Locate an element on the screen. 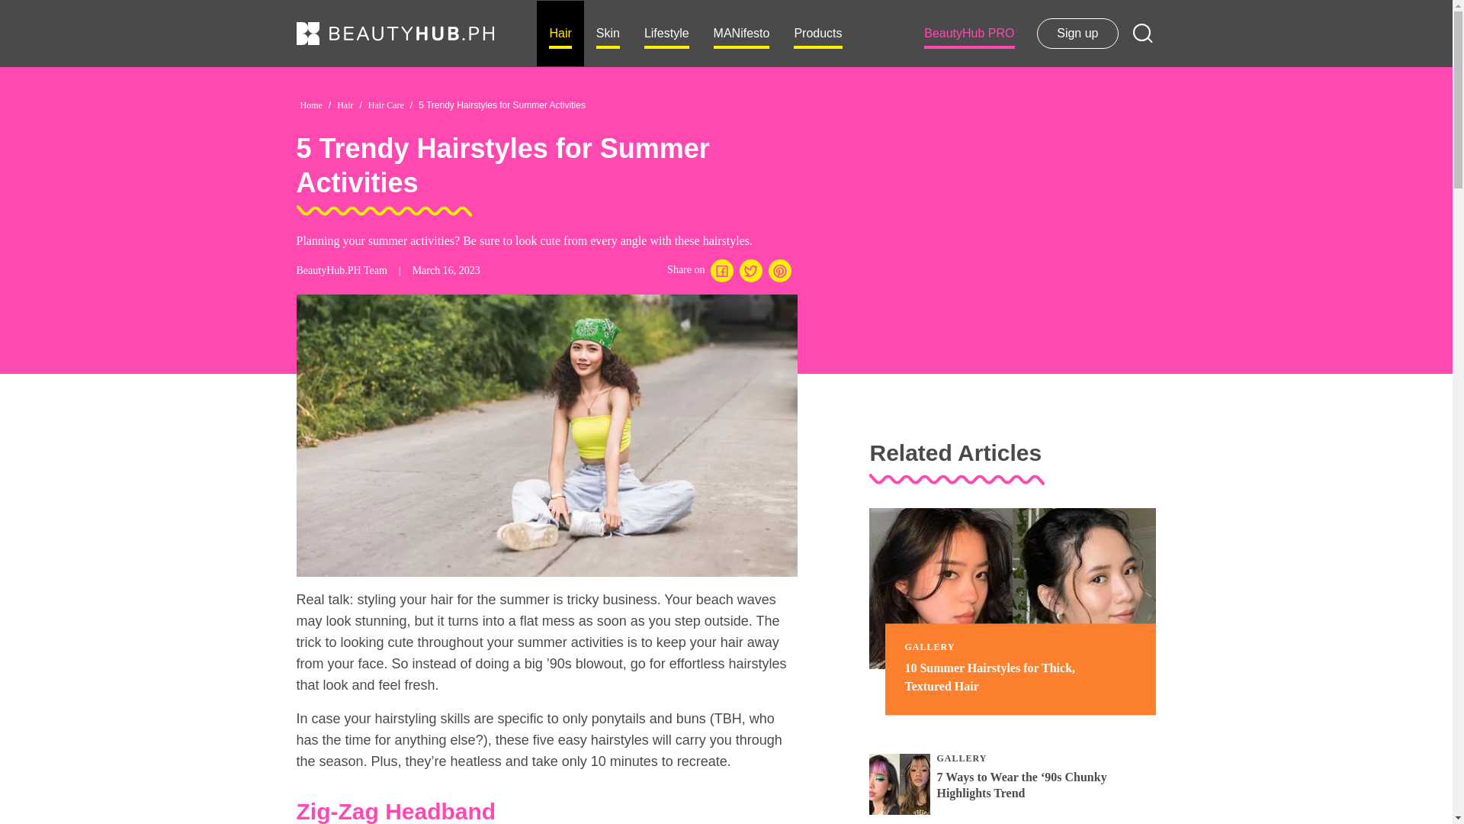  Products is located at coordinates (817, 34).